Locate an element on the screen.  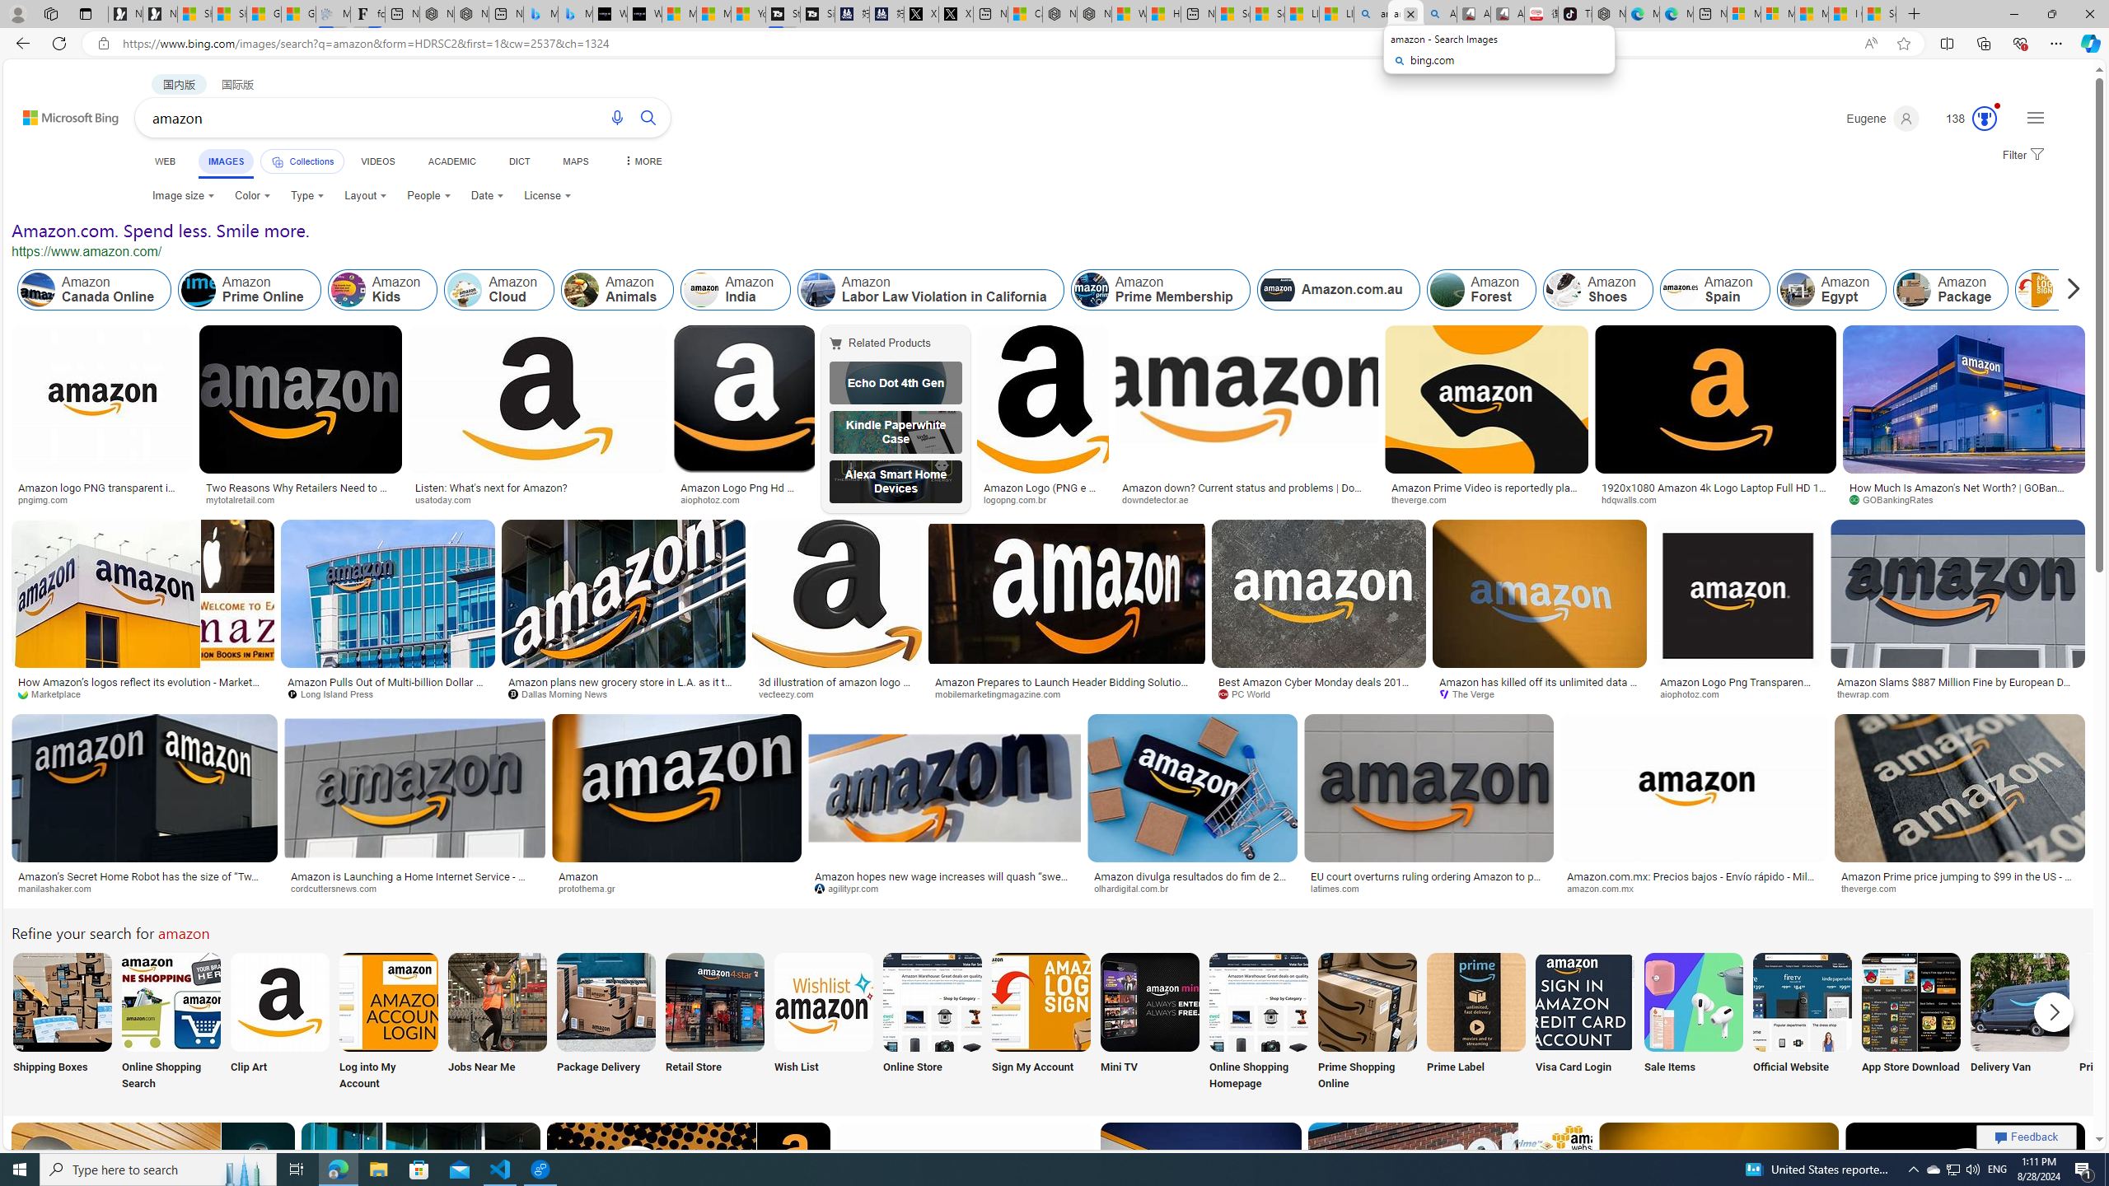
Amazon Retail Store is located at coordinates (714, 1002).